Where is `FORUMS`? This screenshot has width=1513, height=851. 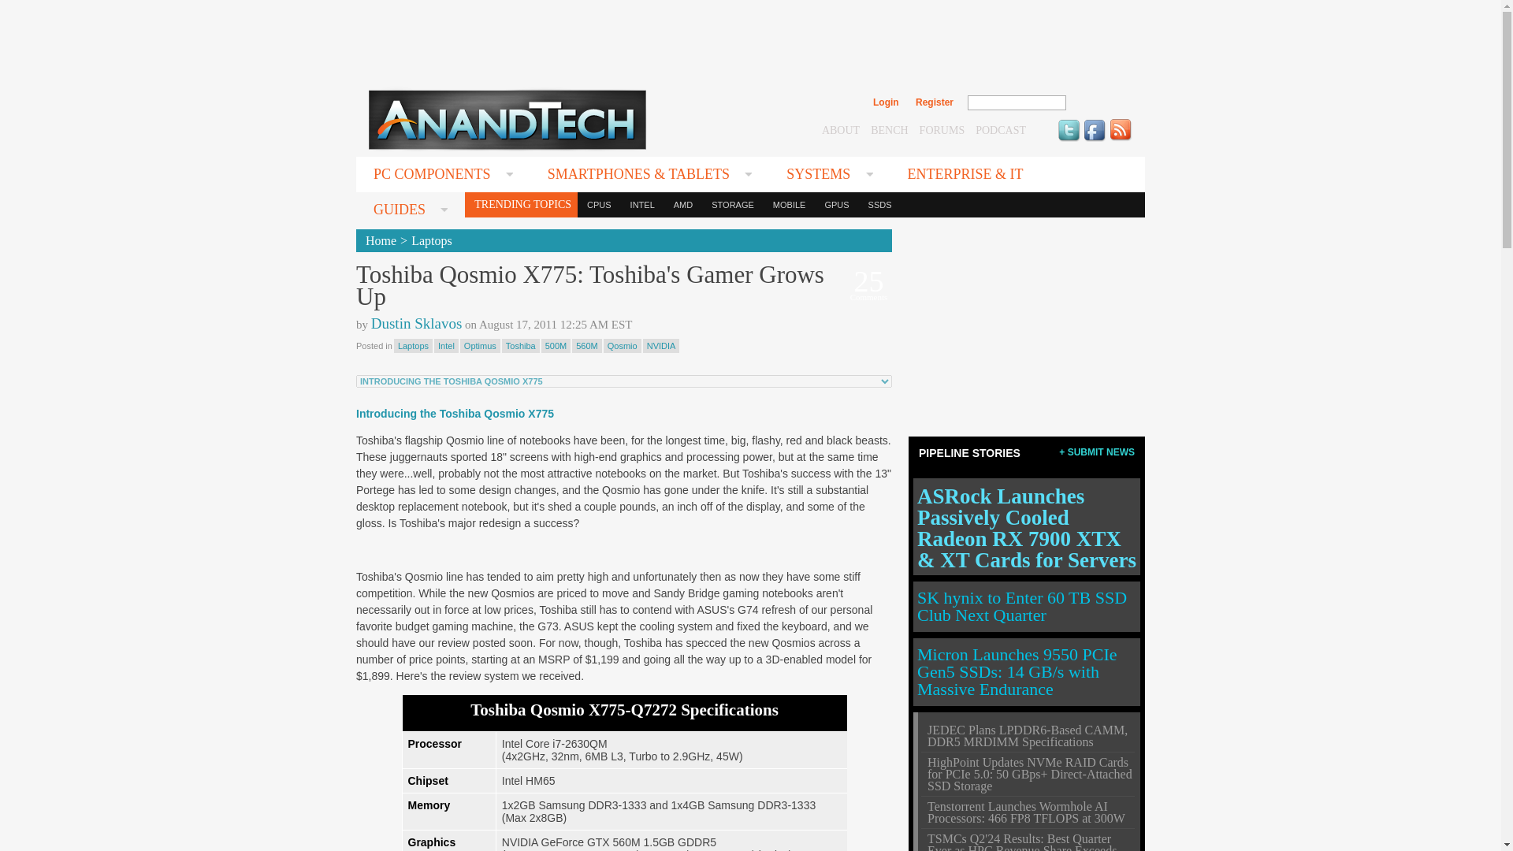 FORUMS is located at coordinates (942, 129).